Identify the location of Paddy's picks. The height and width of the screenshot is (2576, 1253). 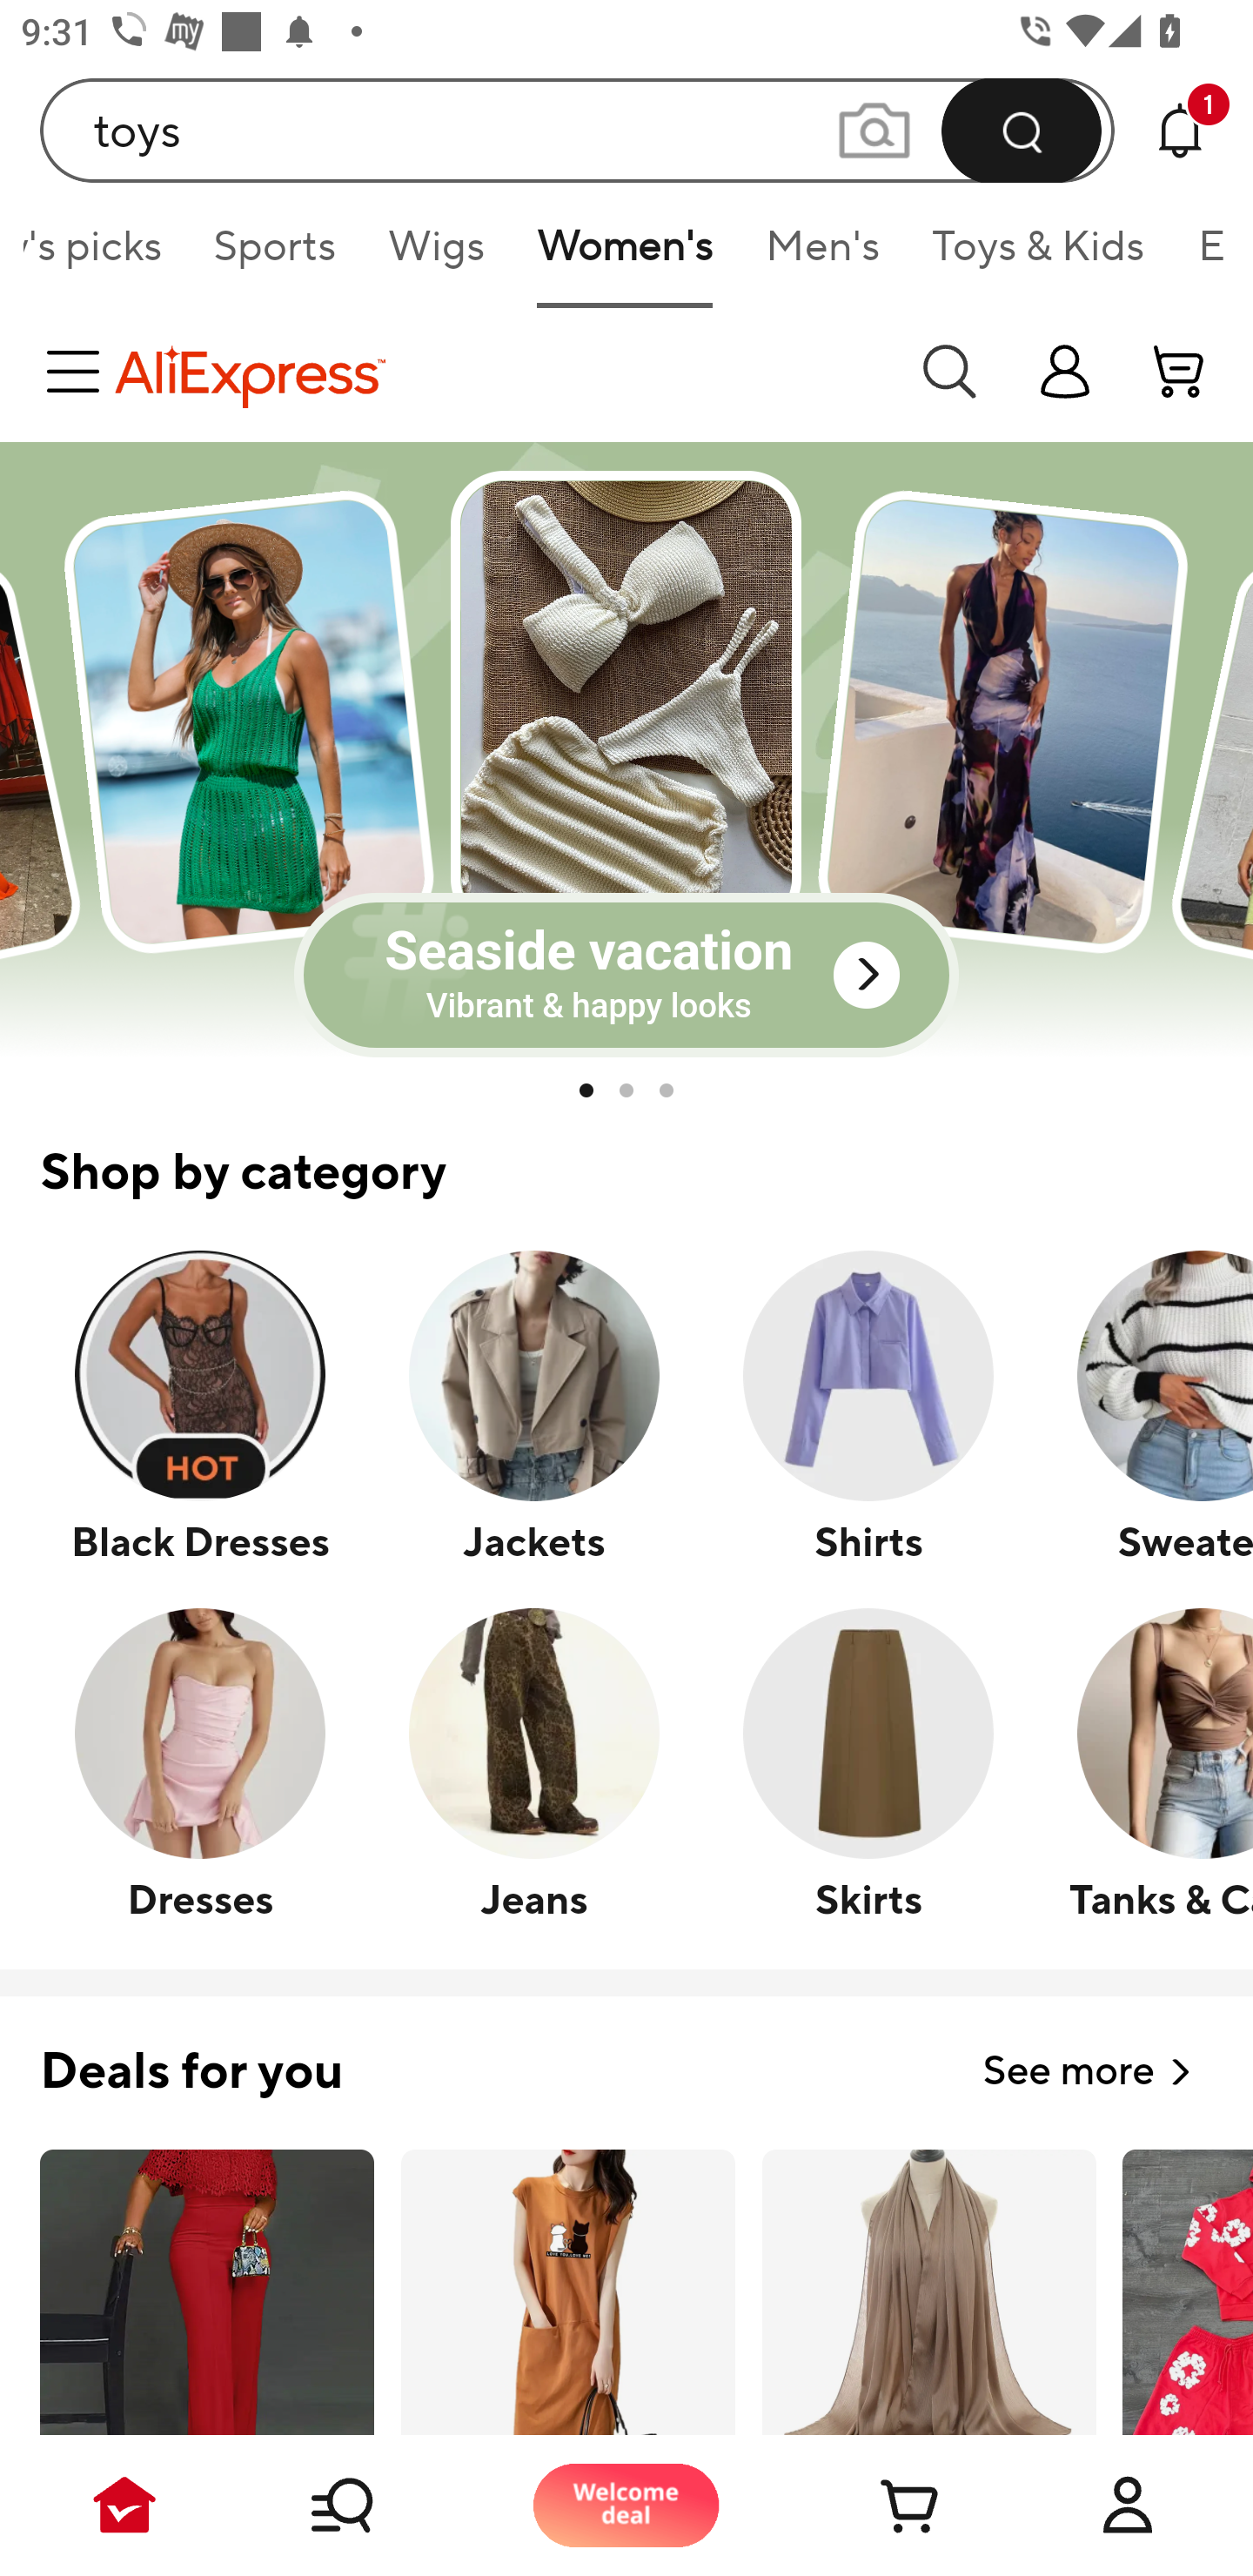
(104, 256).